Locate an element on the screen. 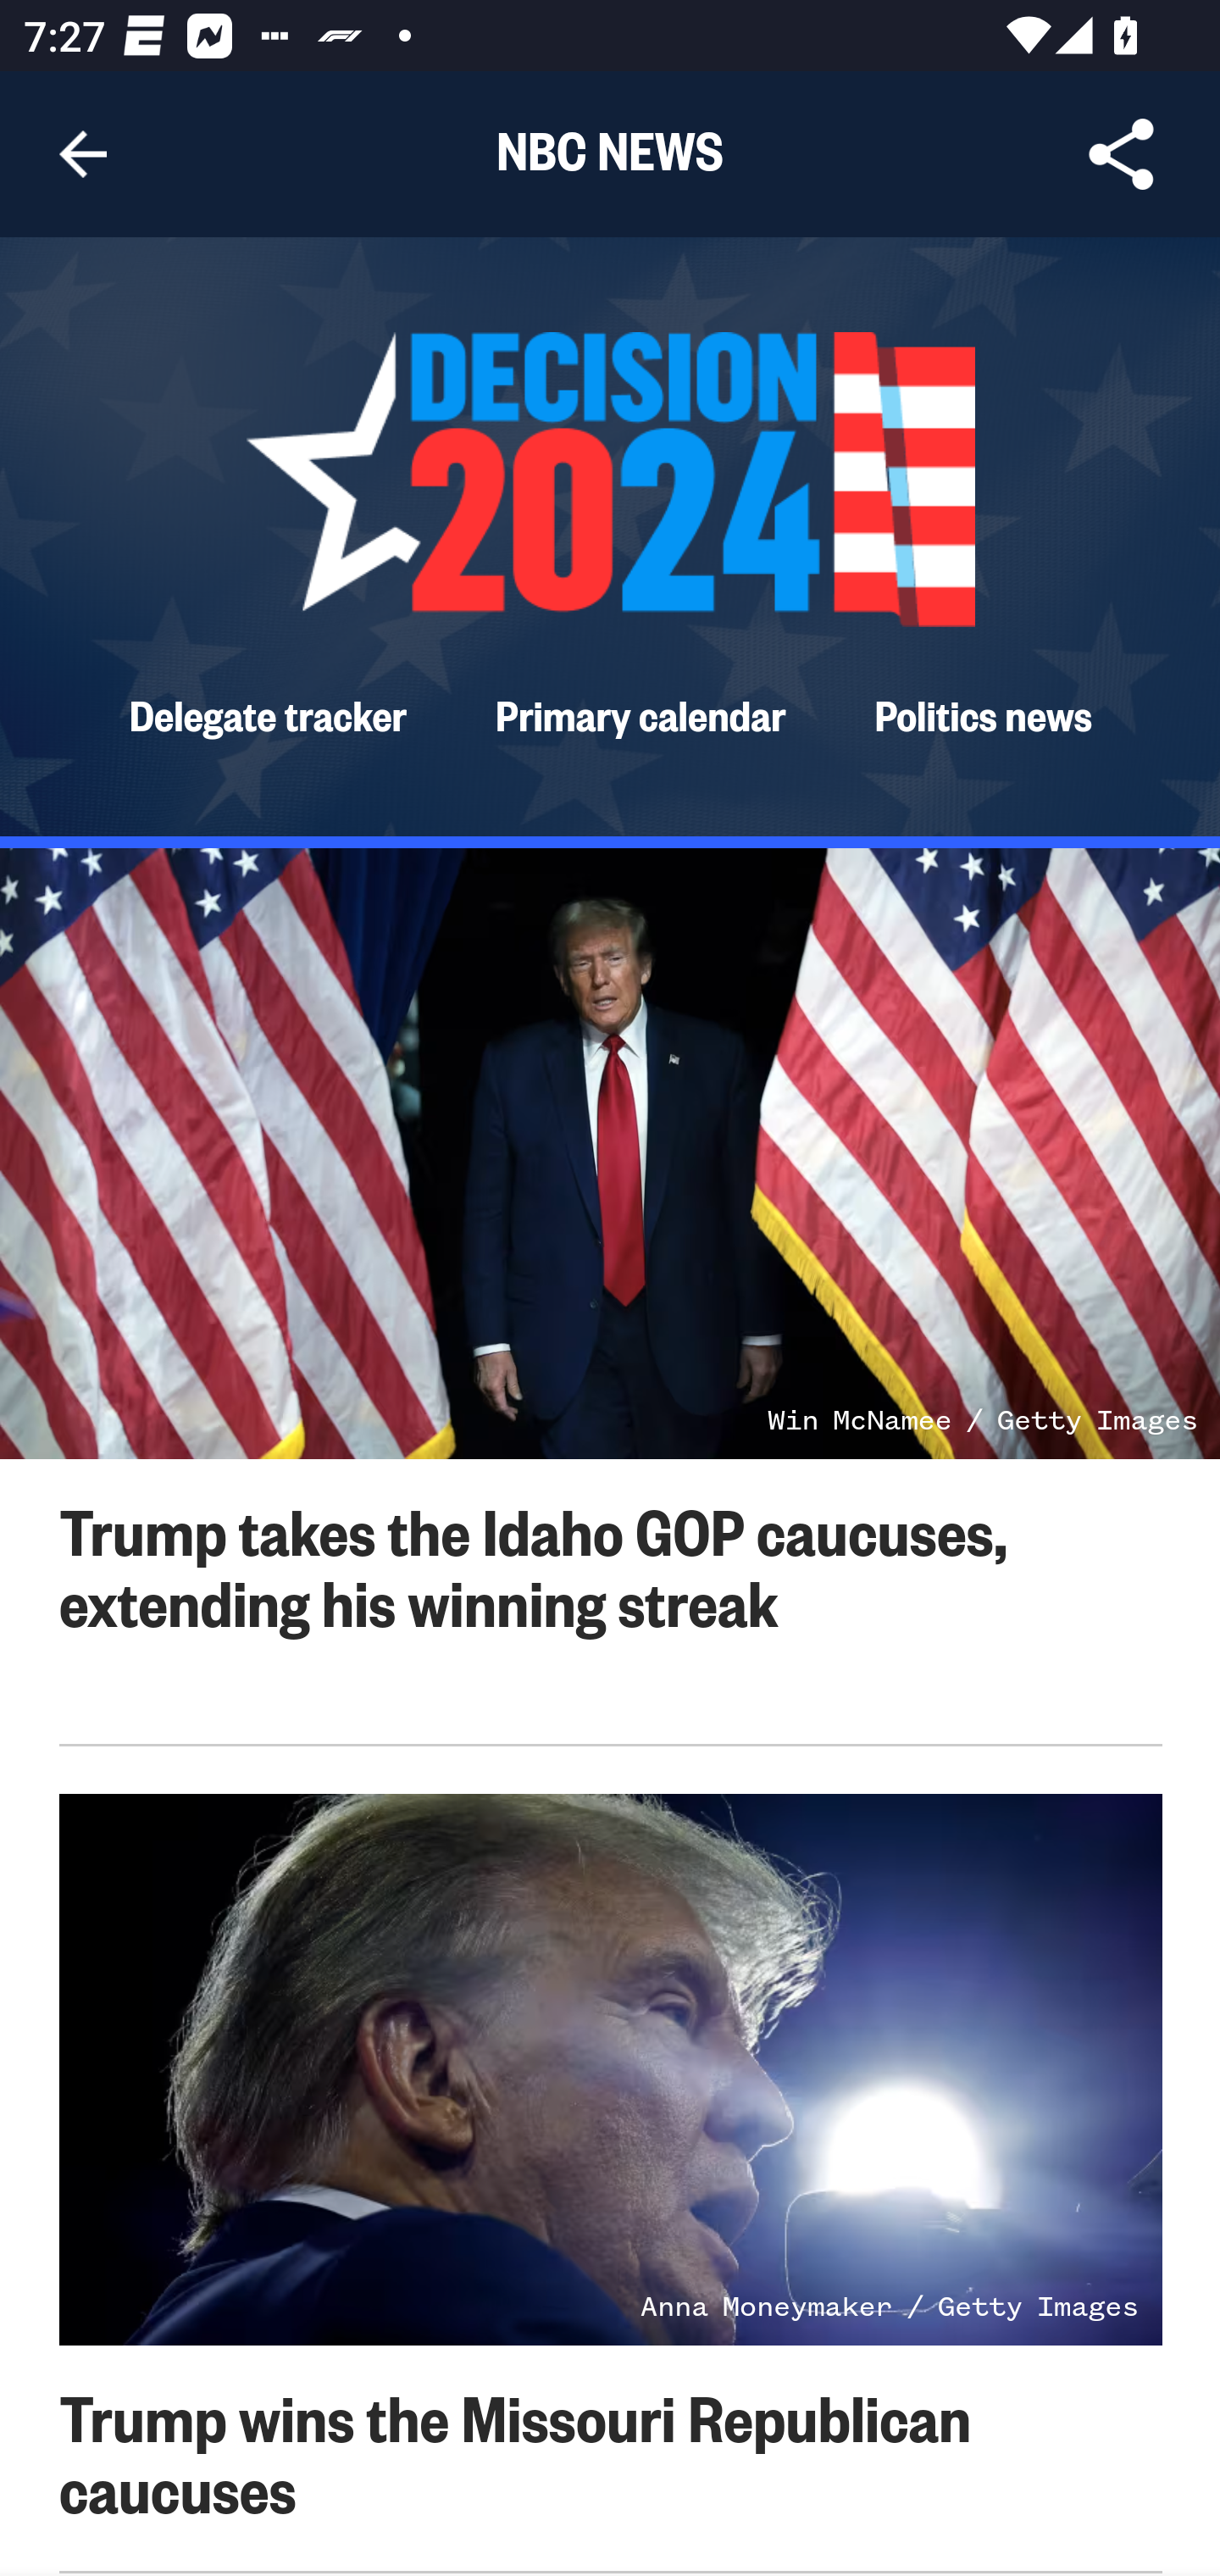 The width and height of the screenshot is (1220, 2576). Delegate tracker is located at coordinates (268, 713).